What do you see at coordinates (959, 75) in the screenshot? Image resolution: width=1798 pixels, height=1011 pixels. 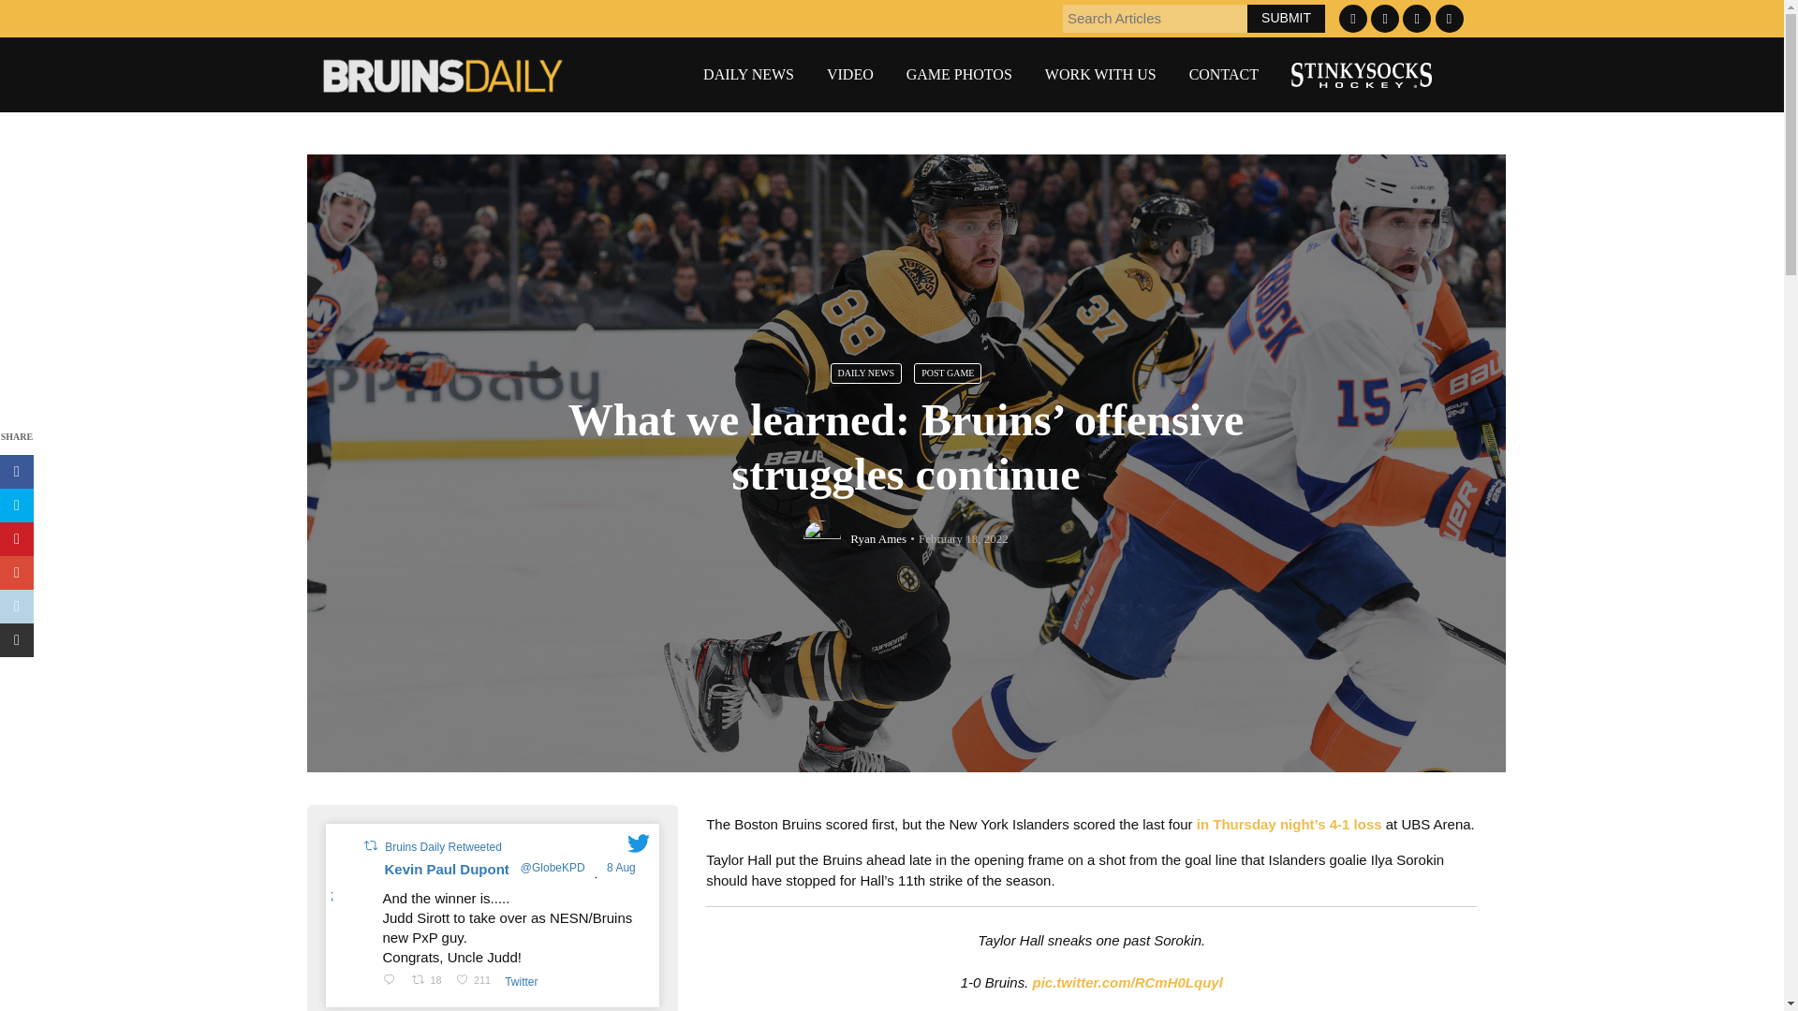 I see `GAME PHOTOS` at bounding box center [959, 75].